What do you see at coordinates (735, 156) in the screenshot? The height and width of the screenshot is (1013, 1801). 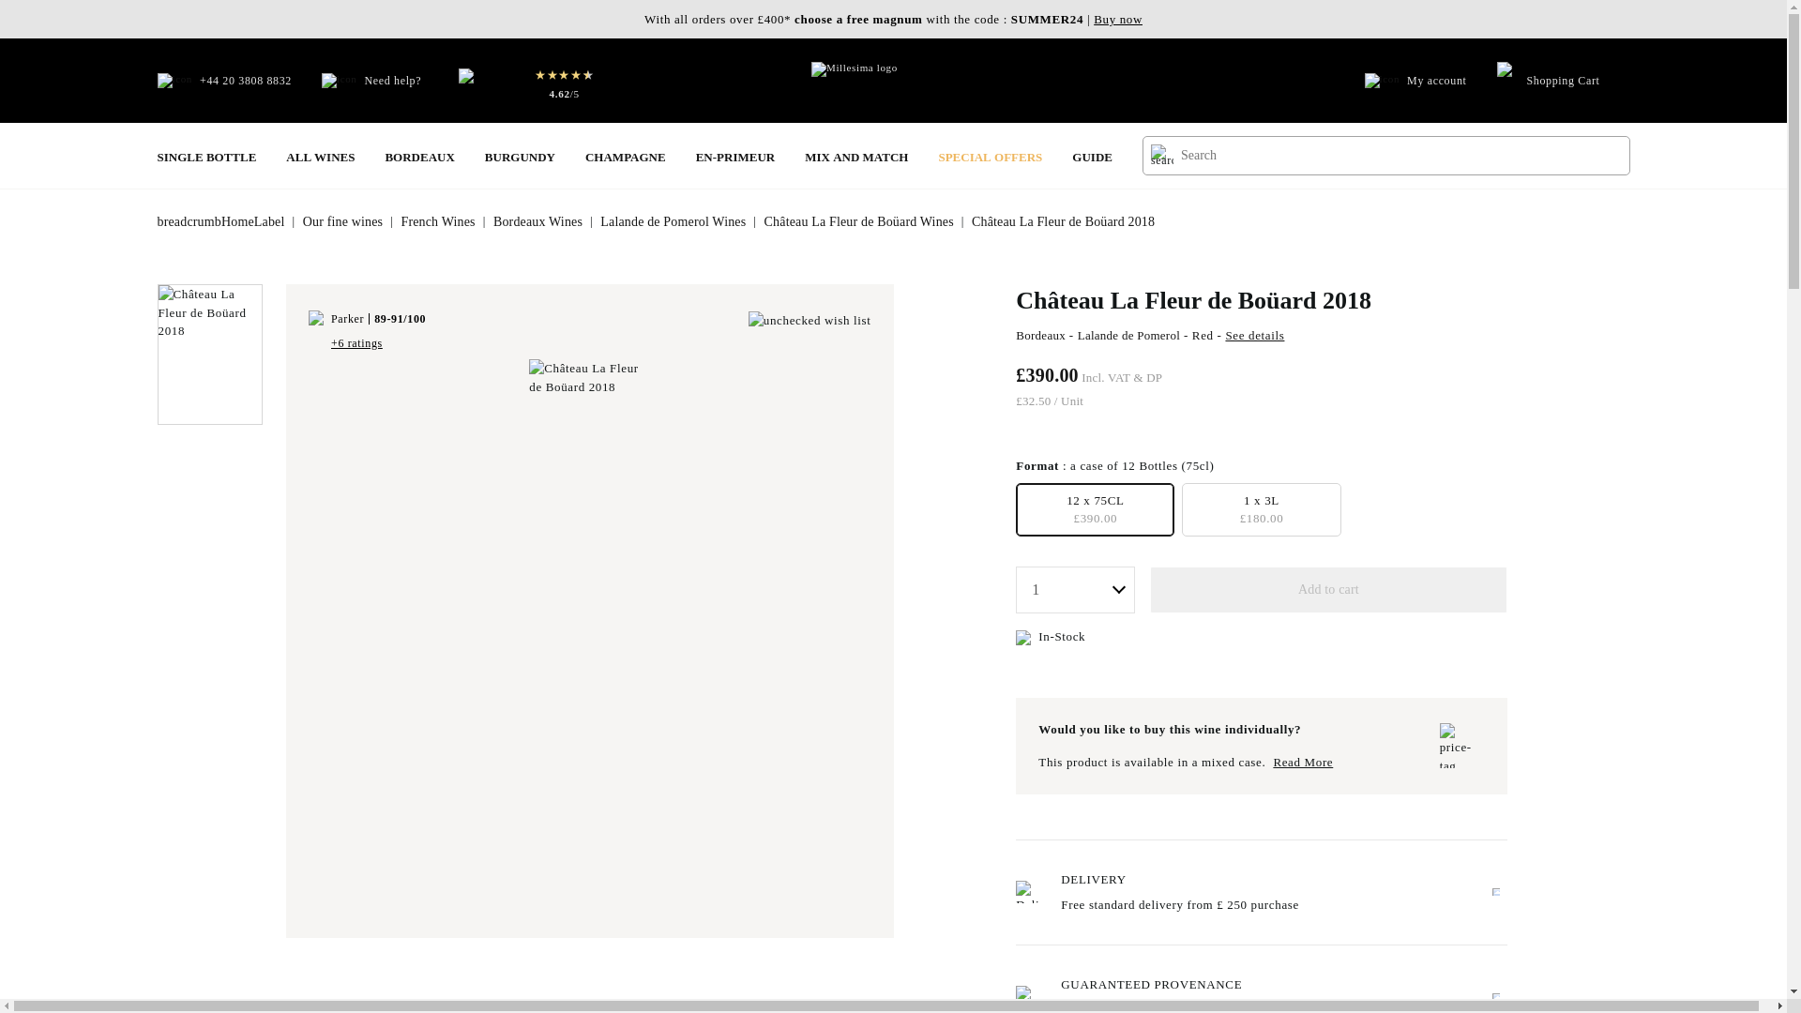 I see `En-Primeur` at bounding box center [735, 156].